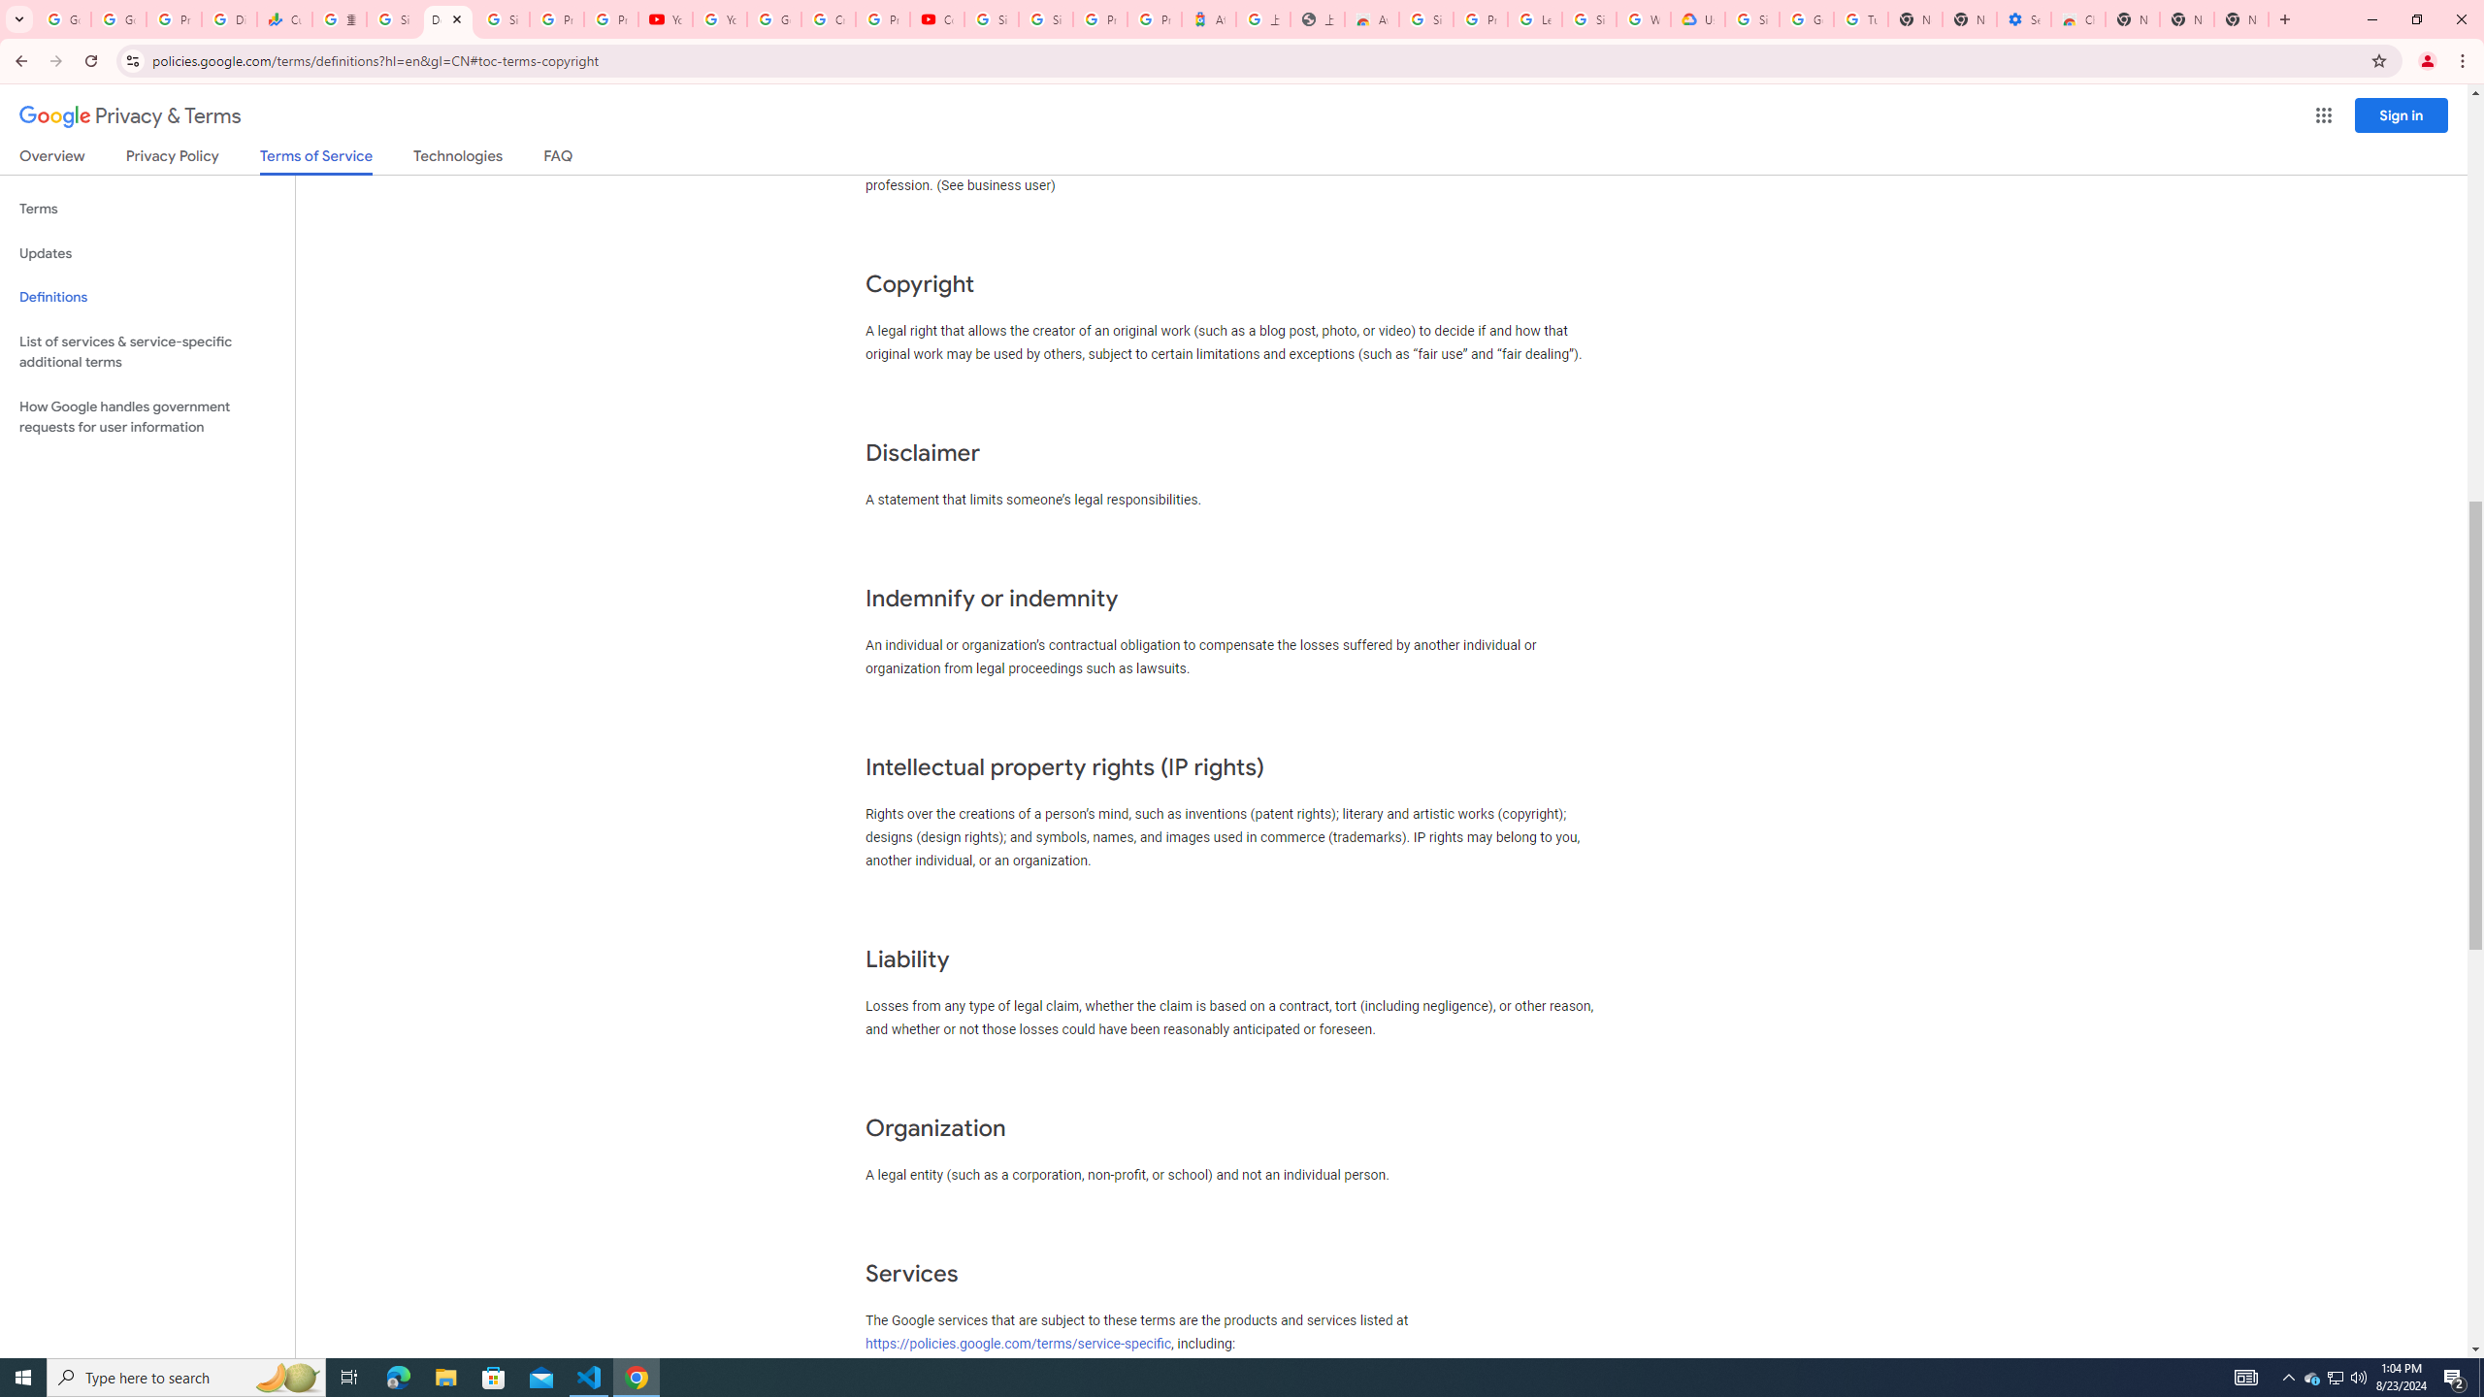 Image resolution: width=2484 pixels, height=1397 pixels. I want to click on Currencies - Google Finance, so click(284, 19).